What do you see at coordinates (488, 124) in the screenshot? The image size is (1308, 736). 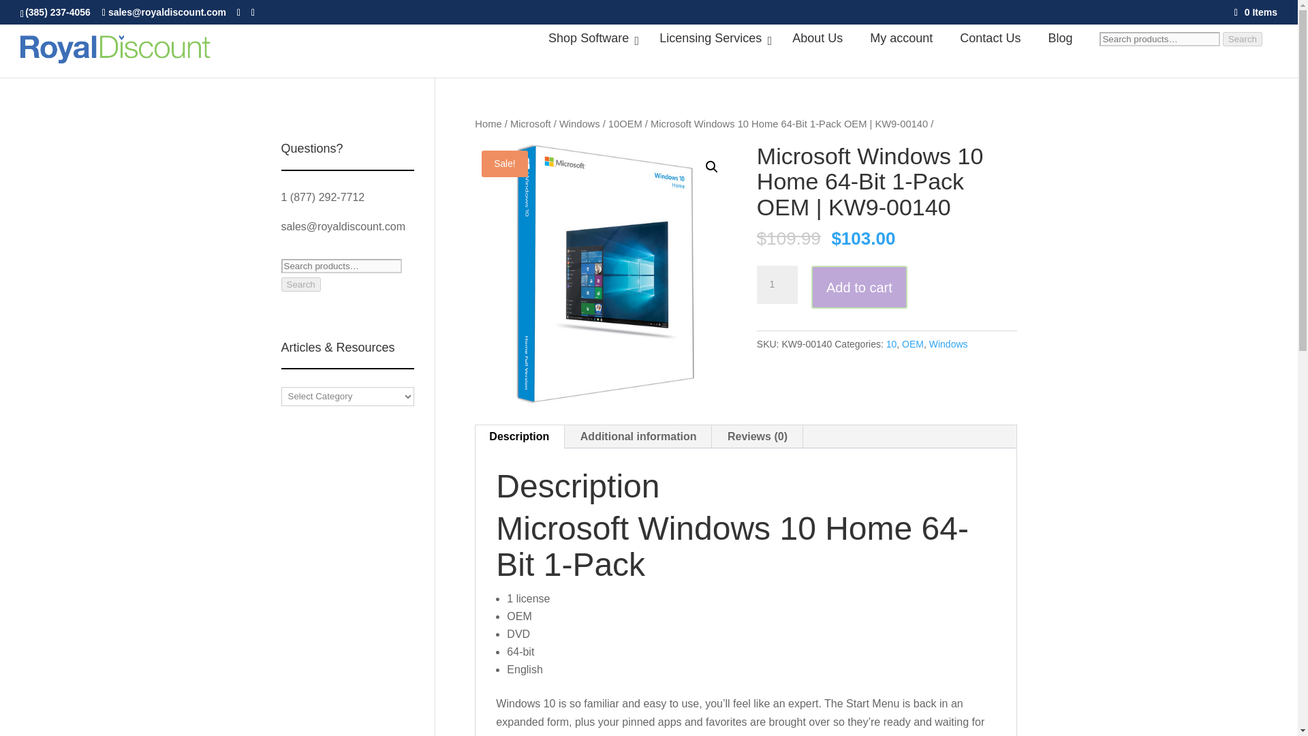 I see `Home` at bounding box center [488, 124].